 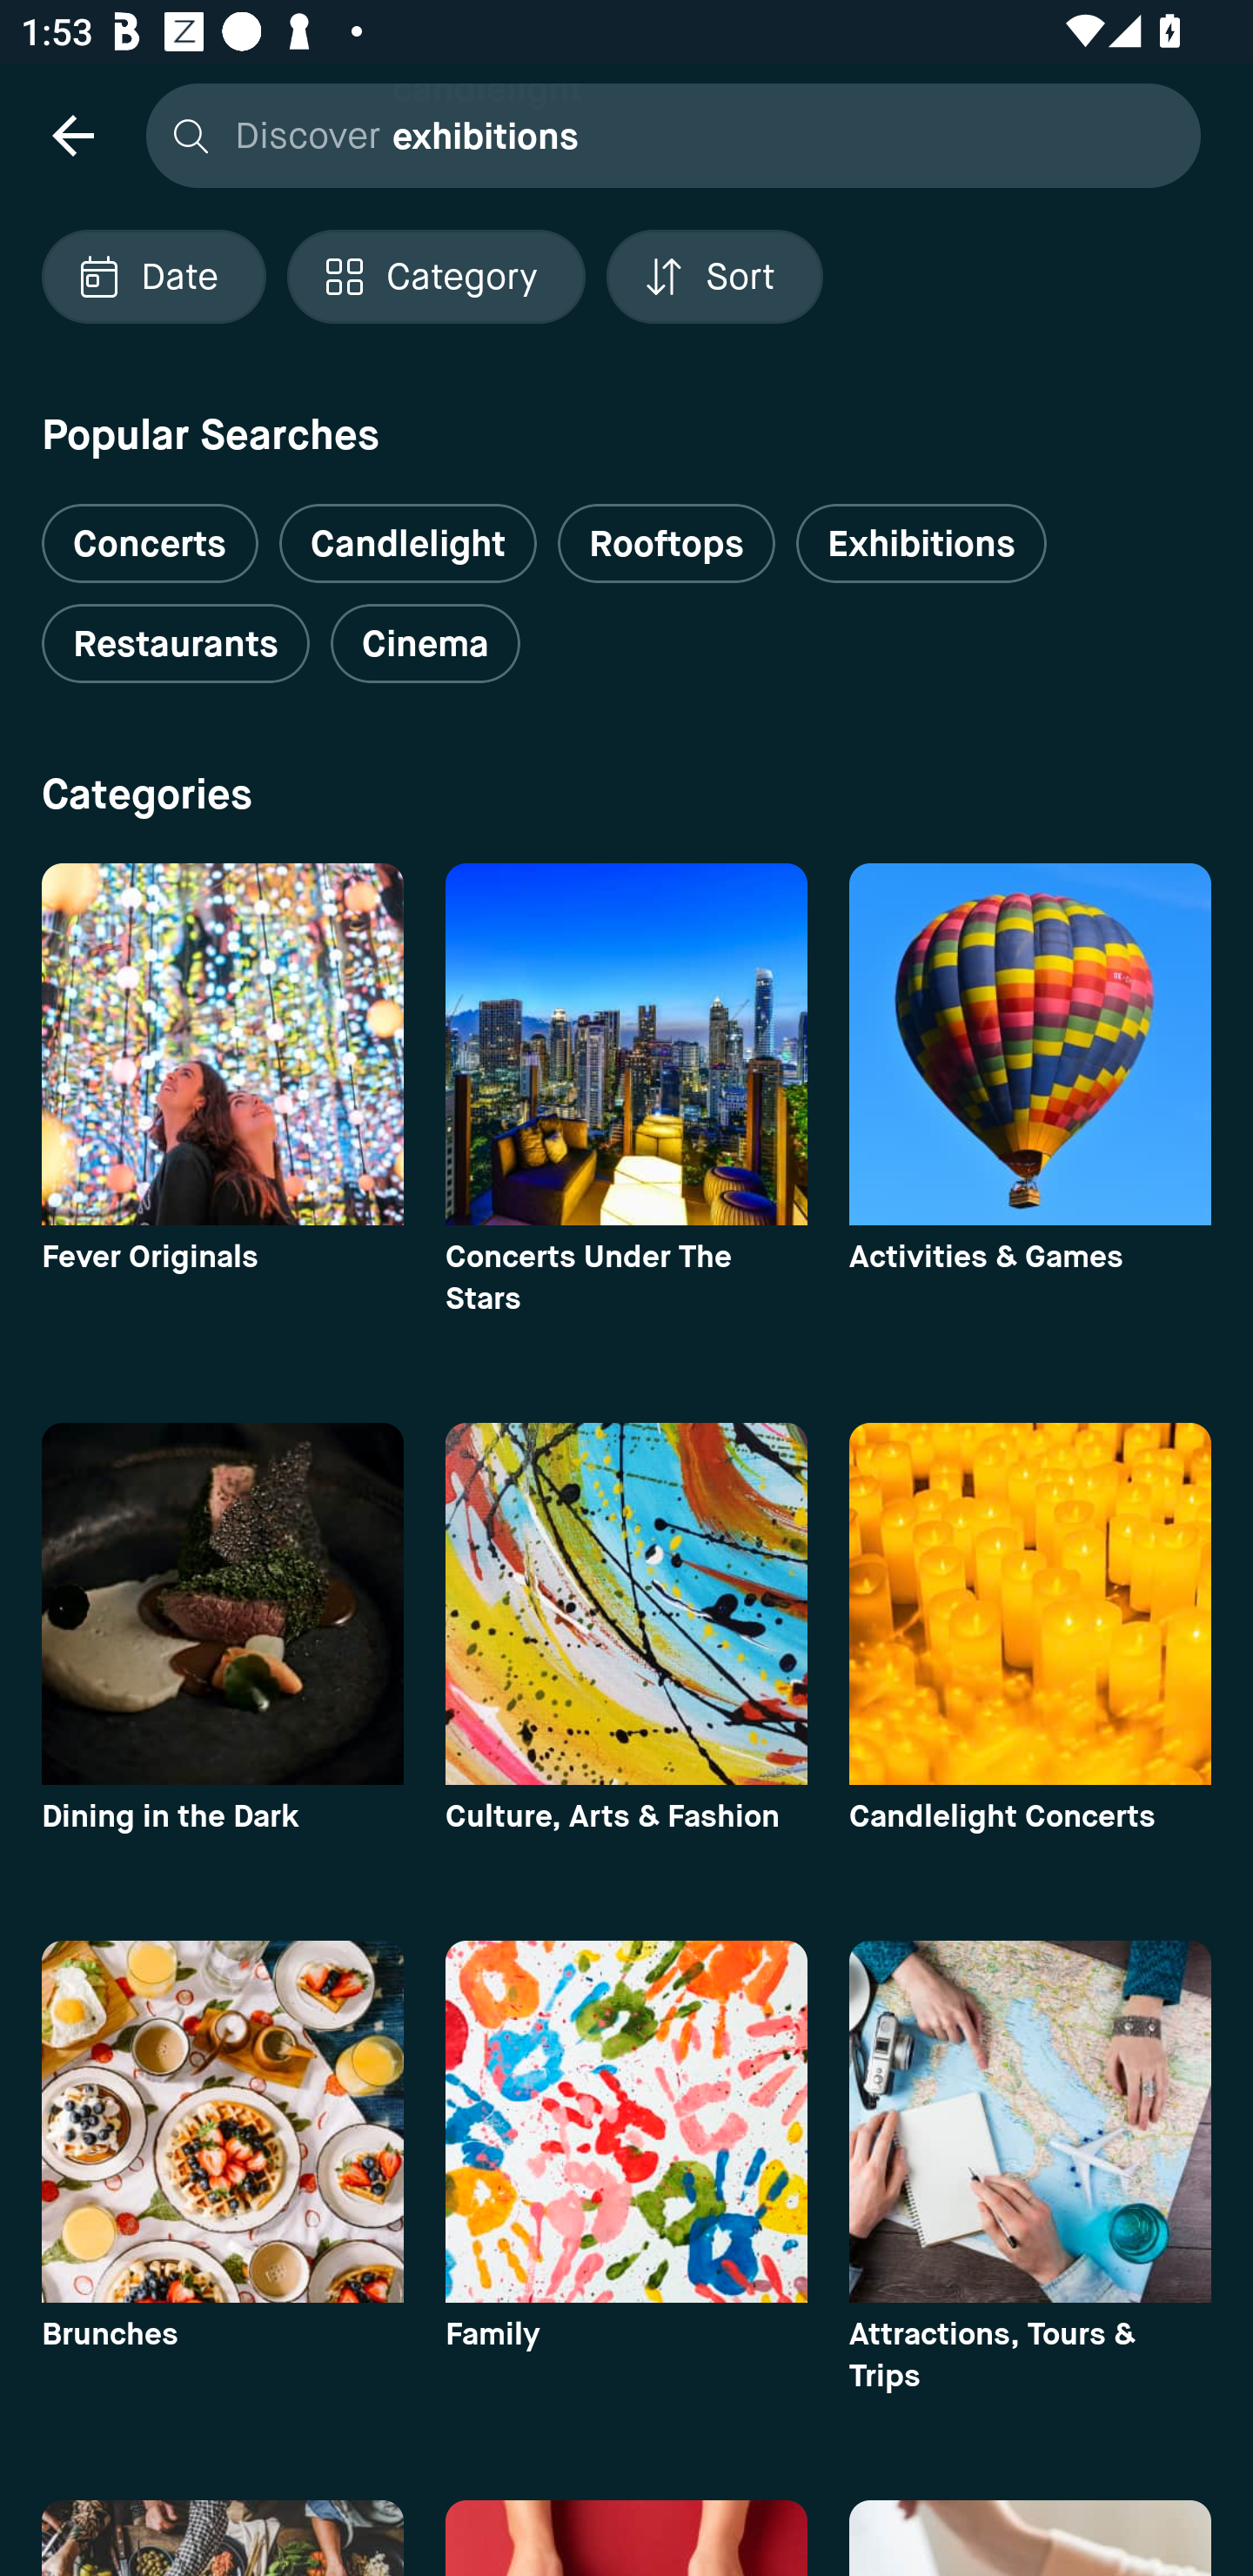 What do you see at coordinates (1030, 1603) in the screenshot?
I see `category image` at bounding box center [1030, 1603].